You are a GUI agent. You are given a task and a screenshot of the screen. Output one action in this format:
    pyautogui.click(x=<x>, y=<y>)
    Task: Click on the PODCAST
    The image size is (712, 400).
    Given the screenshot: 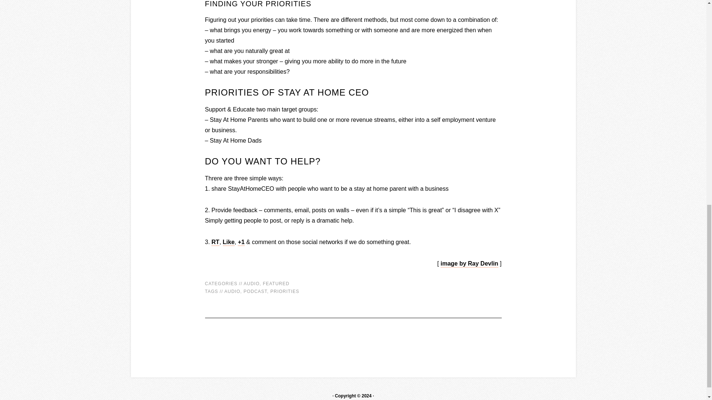 What is the action you would take?
    pyautogui.click(x=255, y=291)
    